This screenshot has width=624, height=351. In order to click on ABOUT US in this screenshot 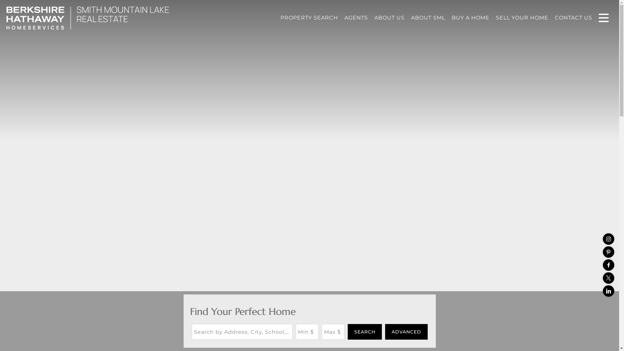, I will do `click(389, 18)`.